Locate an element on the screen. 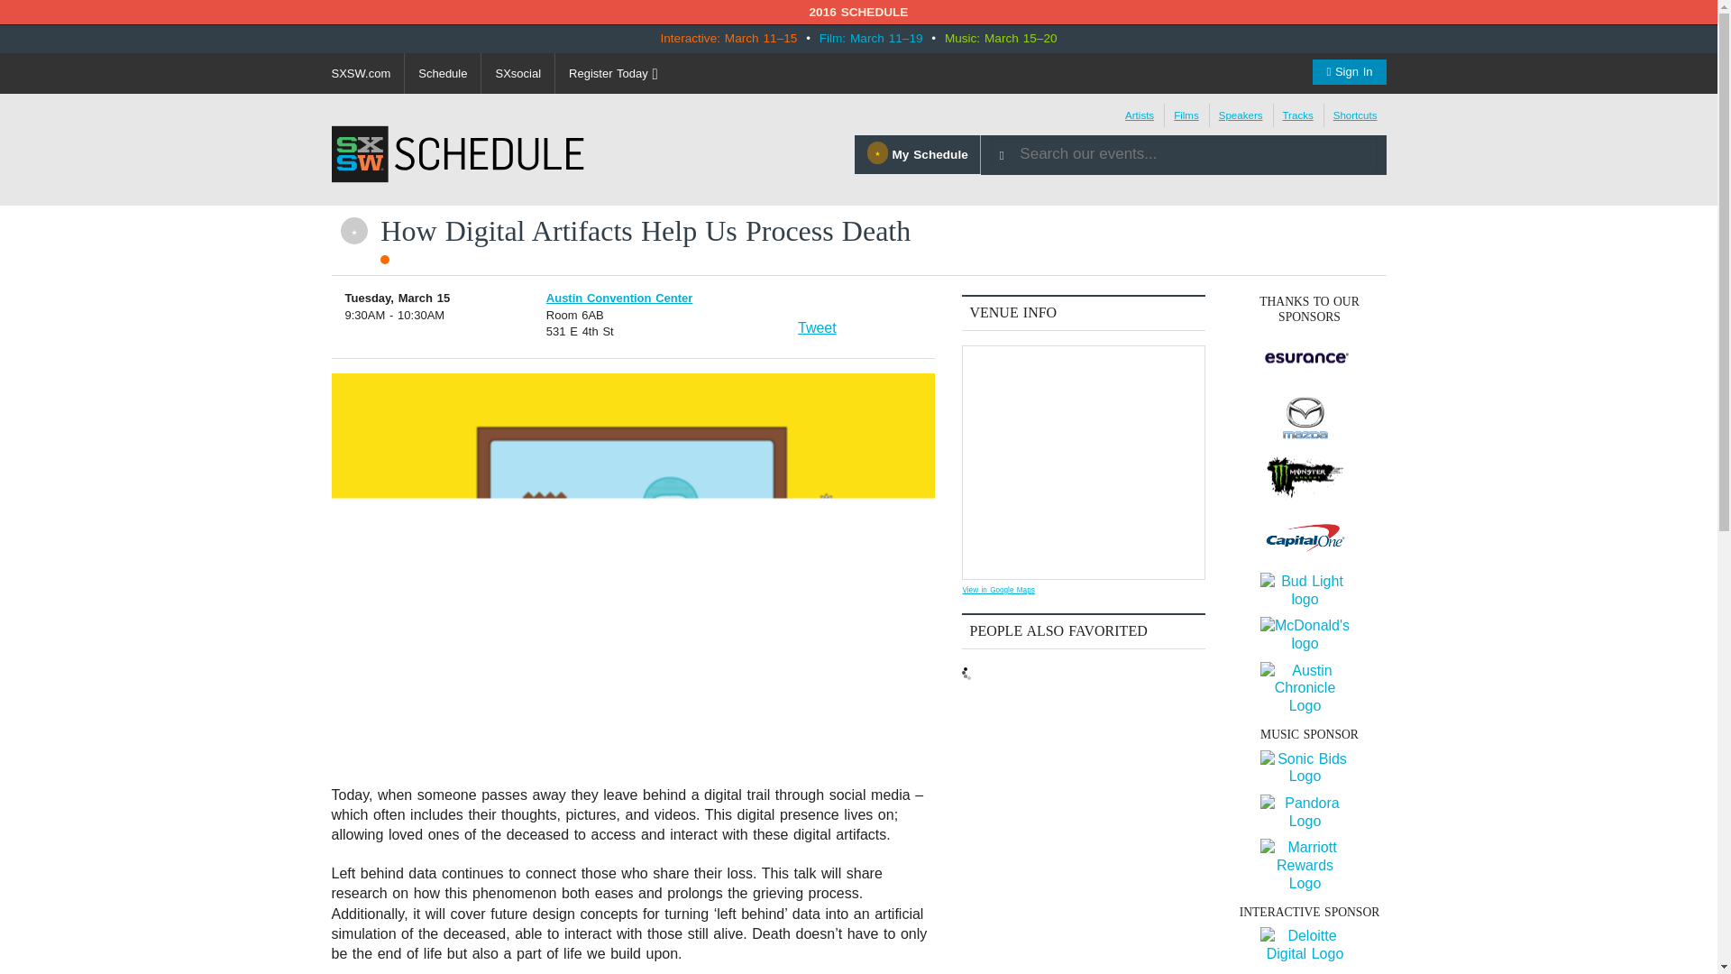 This screenshot has height=974, width=1731. Tracks is located at coordinates (1296, 115).